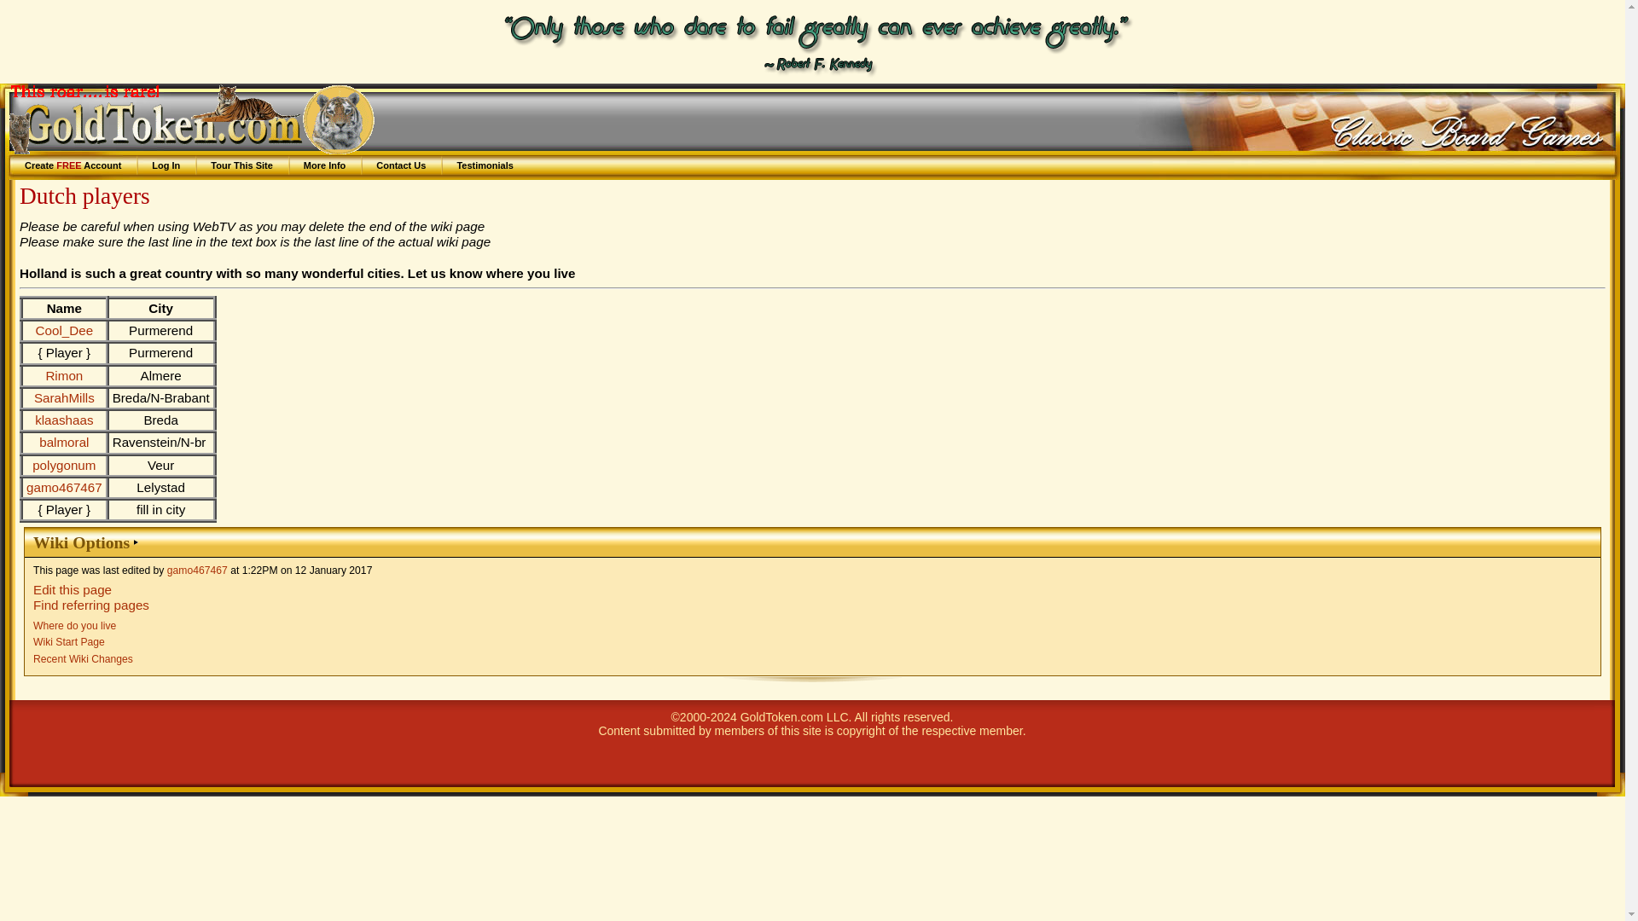  Describe the element at coordinates (73, 165) in the screenshot. I see `Create FREE Account` at that location.